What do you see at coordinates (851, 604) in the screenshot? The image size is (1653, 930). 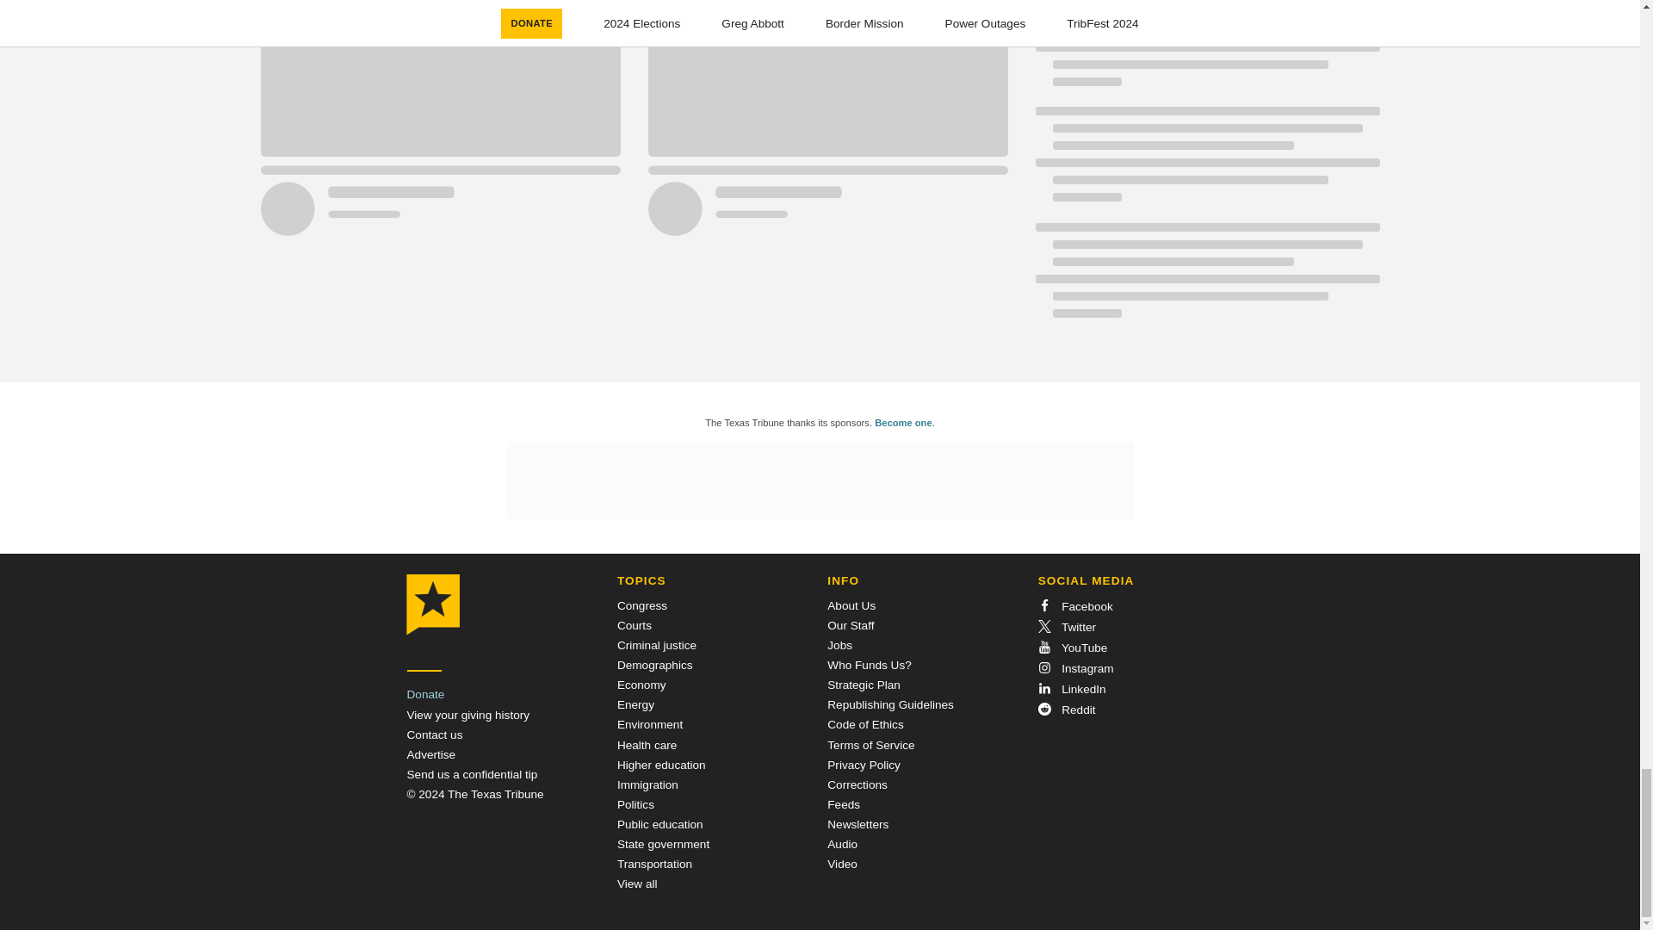 I see `About Us` at bounding box center [851, 604].